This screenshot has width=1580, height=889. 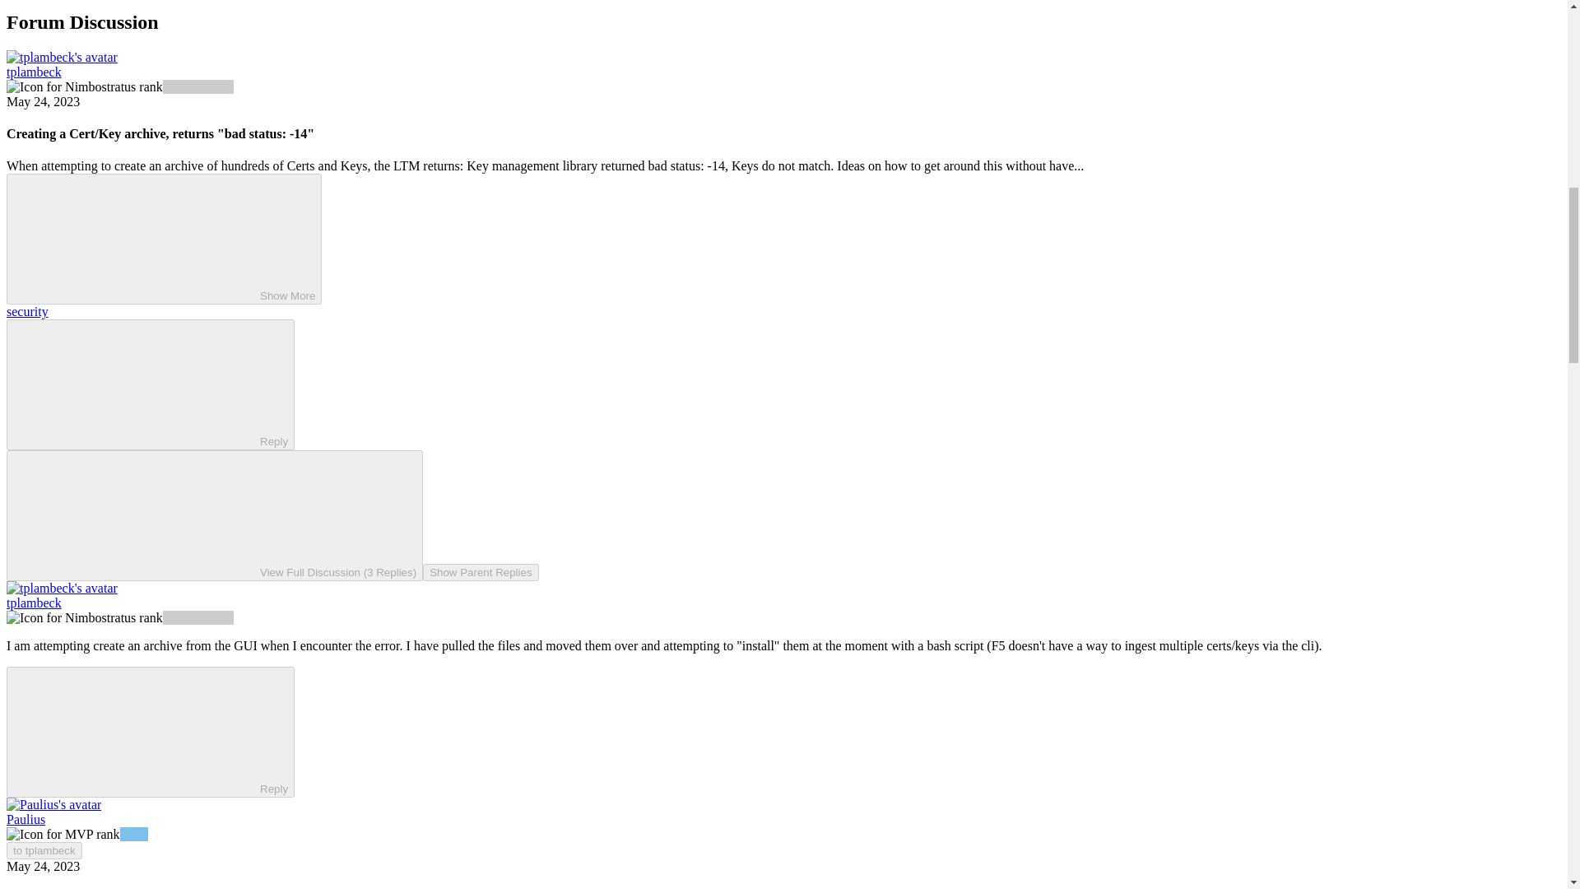 I want to click on Show More, so click(x=164, y=239).